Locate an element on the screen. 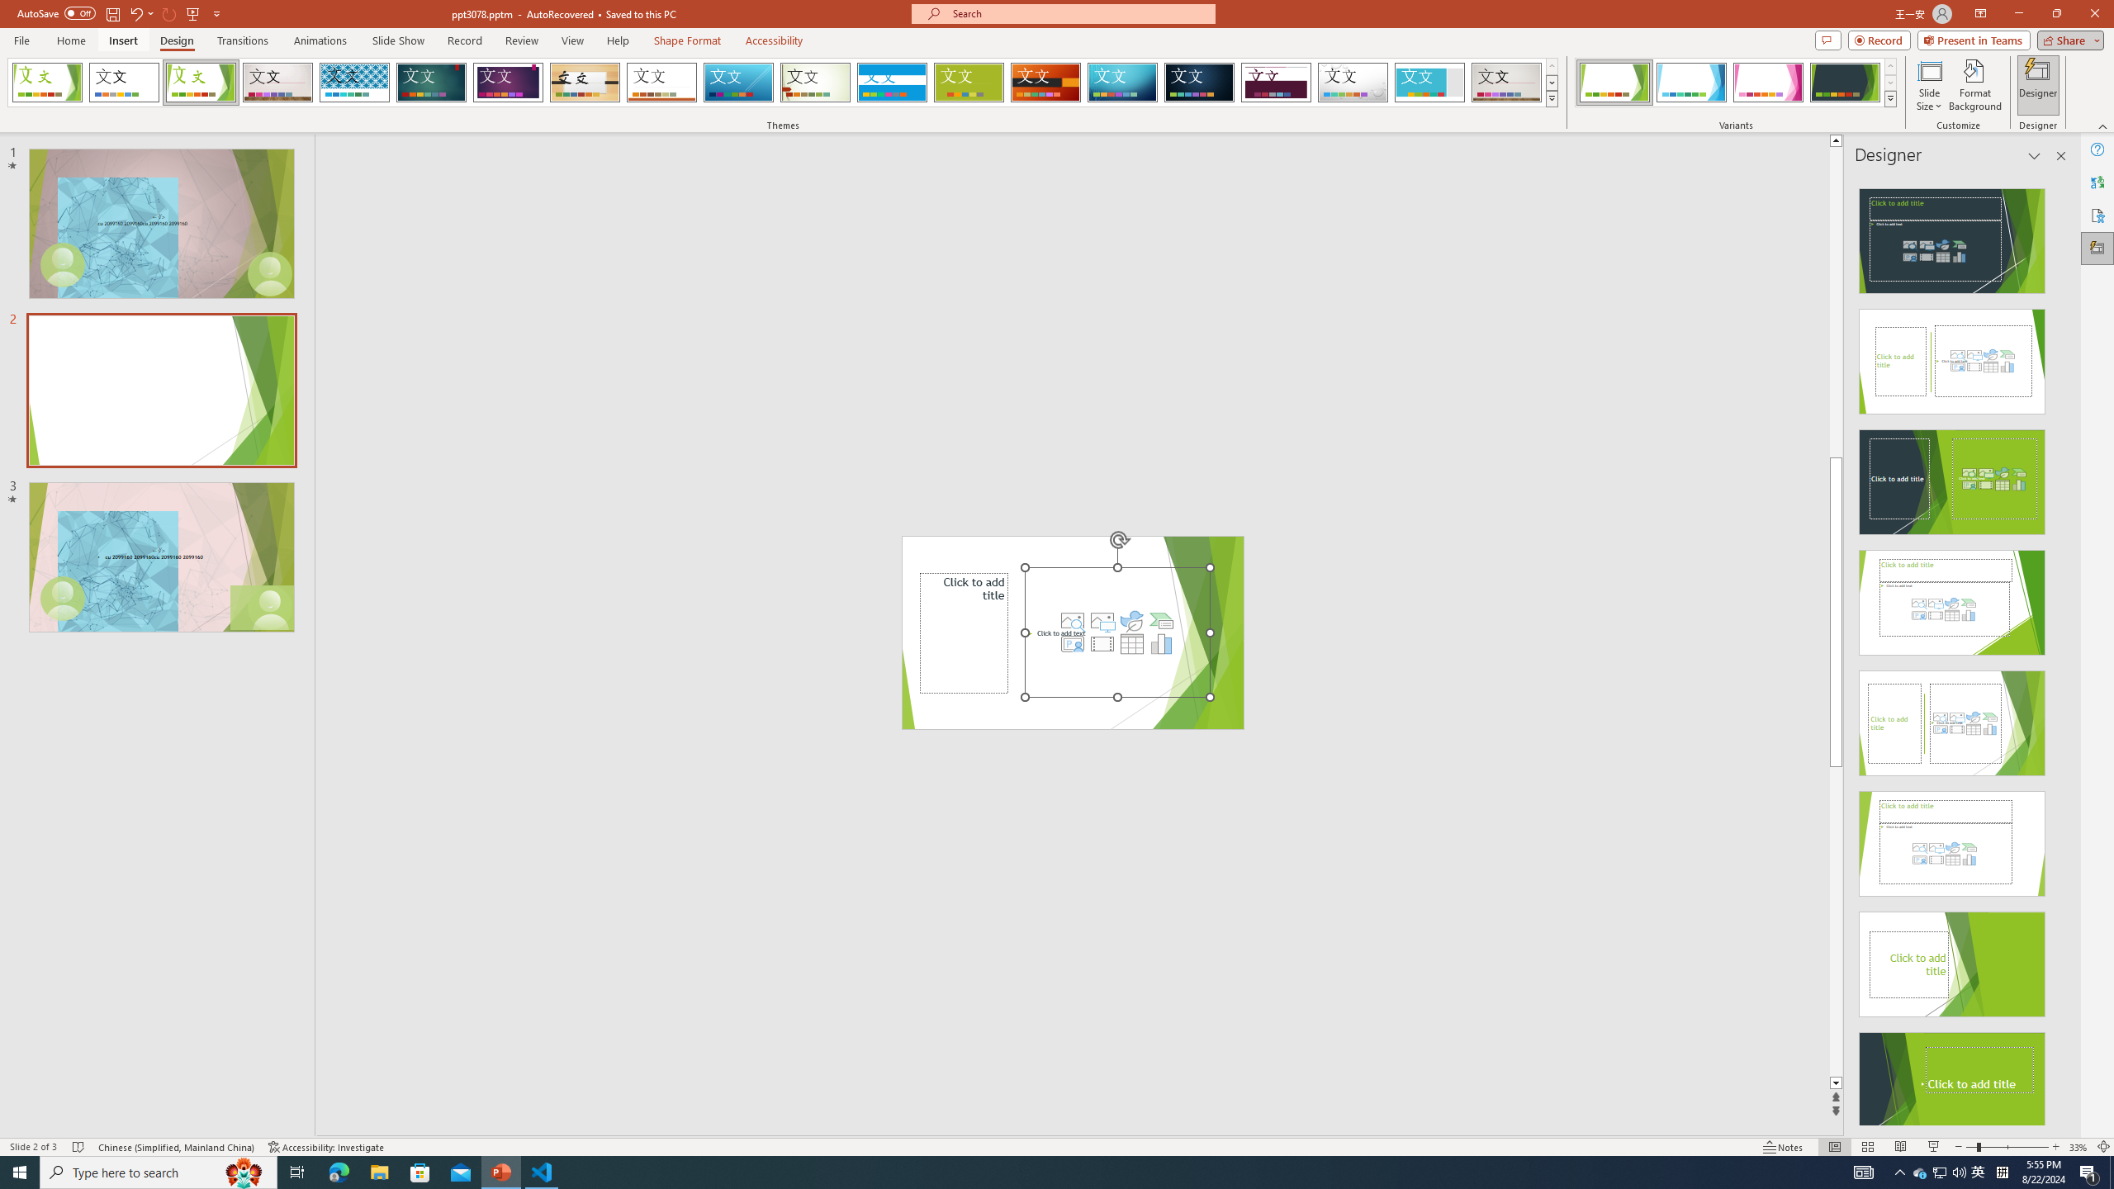 The height and width of the screenshot is (1189, 2114). Damask is located at coordinates (1199, 83).